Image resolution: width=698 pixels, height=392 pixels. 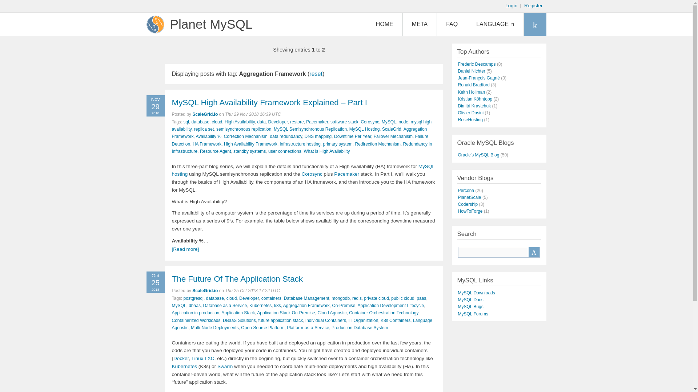 I want to click on Corosync, so click(x=370, y=122).